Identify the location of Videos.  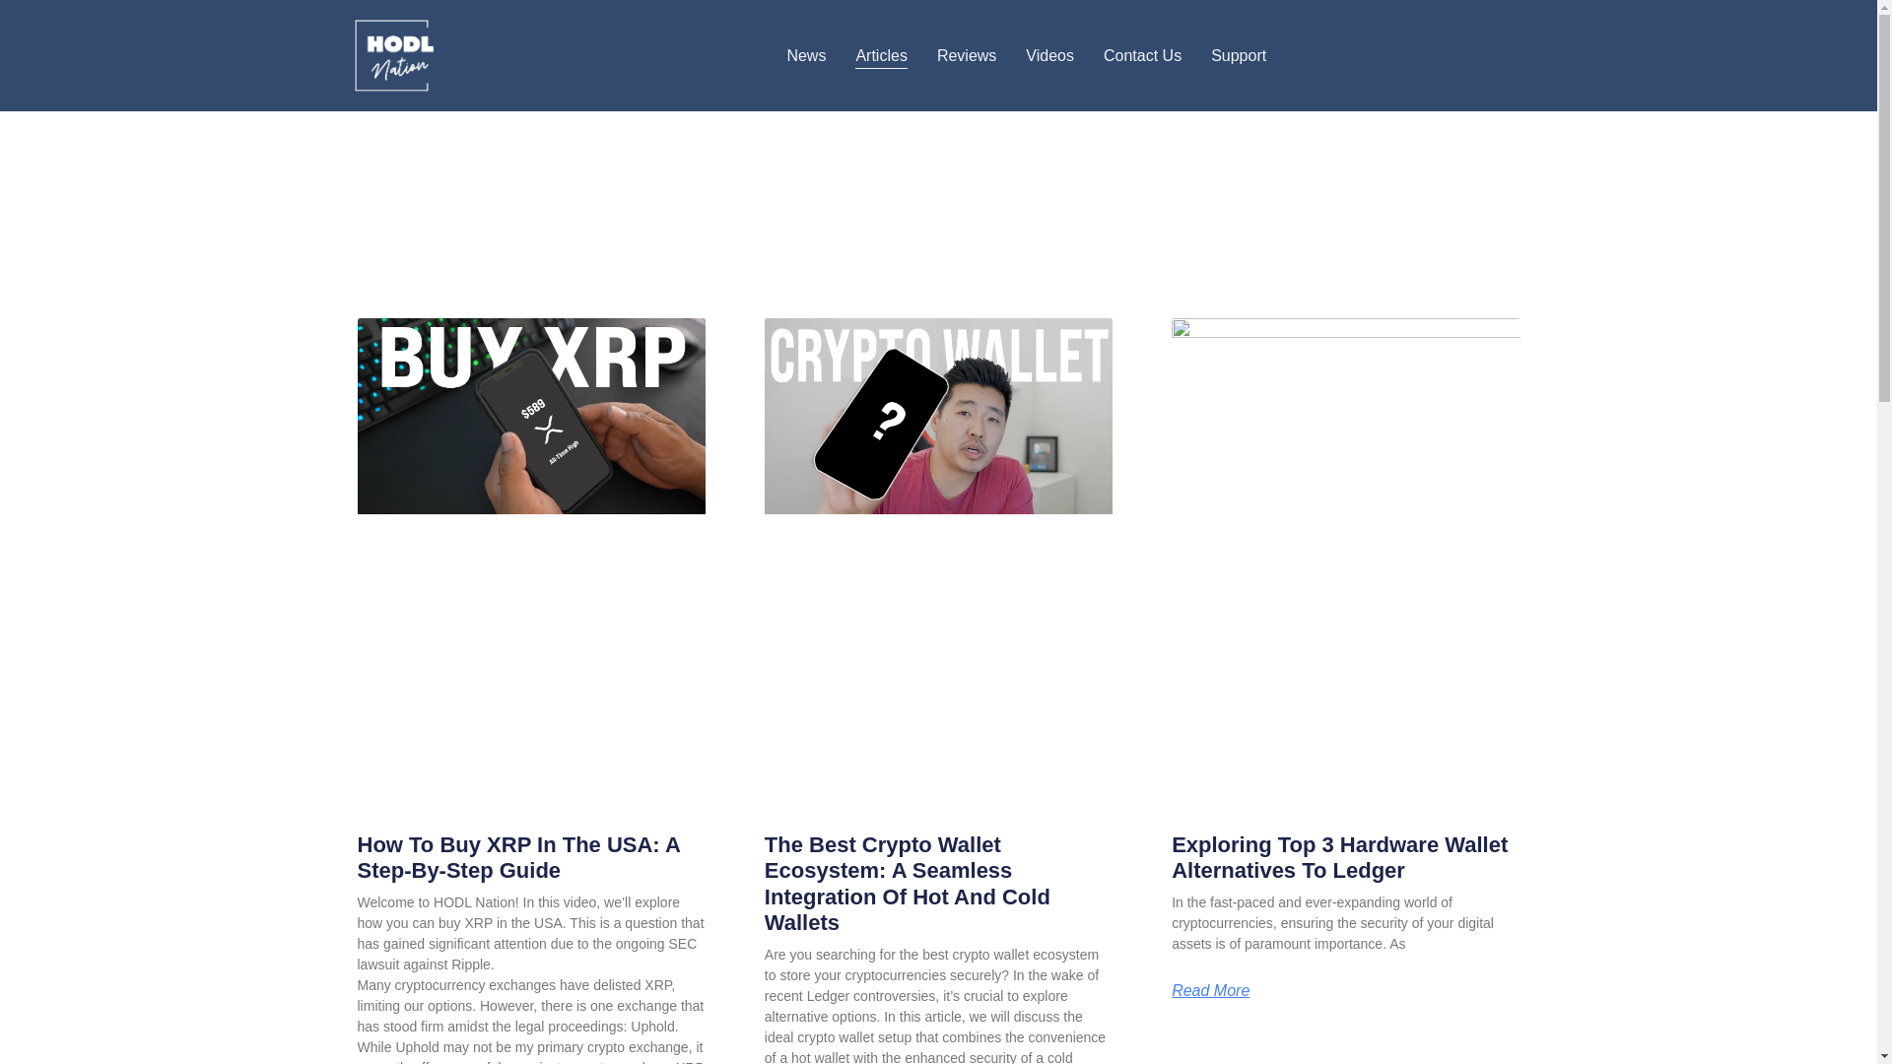
(1049, 56).